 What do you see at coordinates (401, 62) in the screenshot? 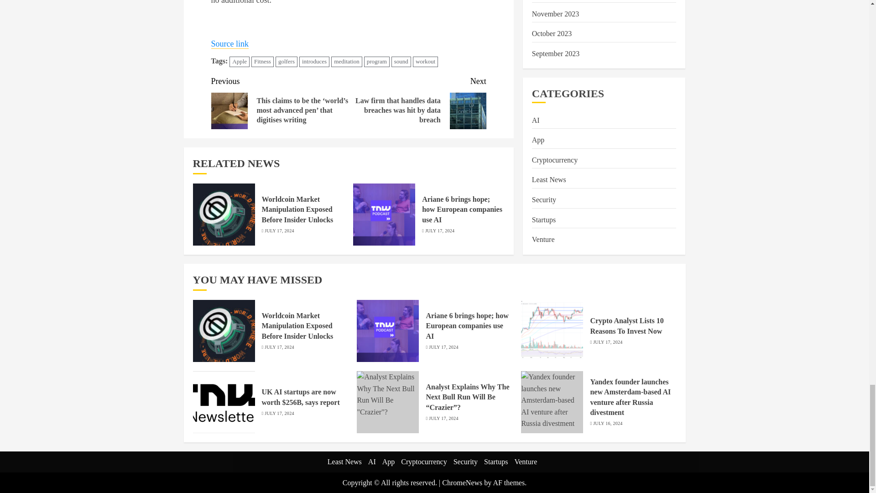
I see `sound` at bounding box center [401, 62].